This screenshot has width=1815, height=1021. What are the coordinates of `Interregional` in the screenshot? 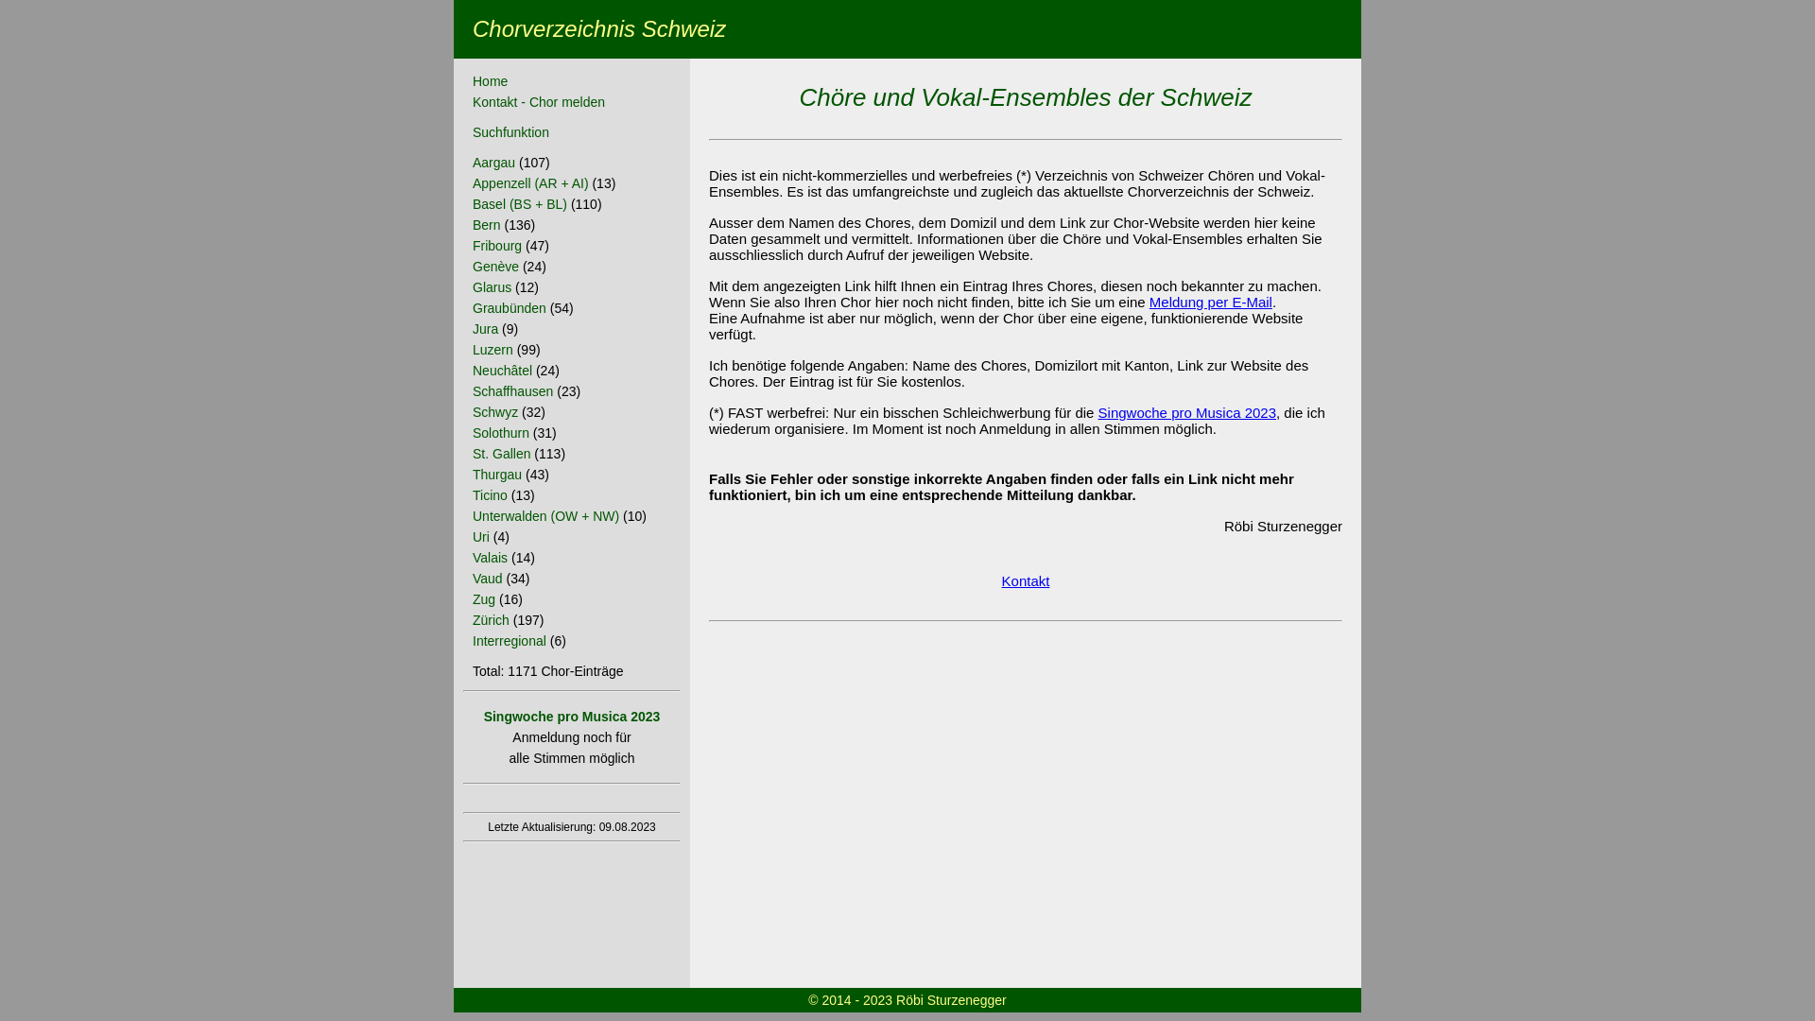 It's located at (510, 641).